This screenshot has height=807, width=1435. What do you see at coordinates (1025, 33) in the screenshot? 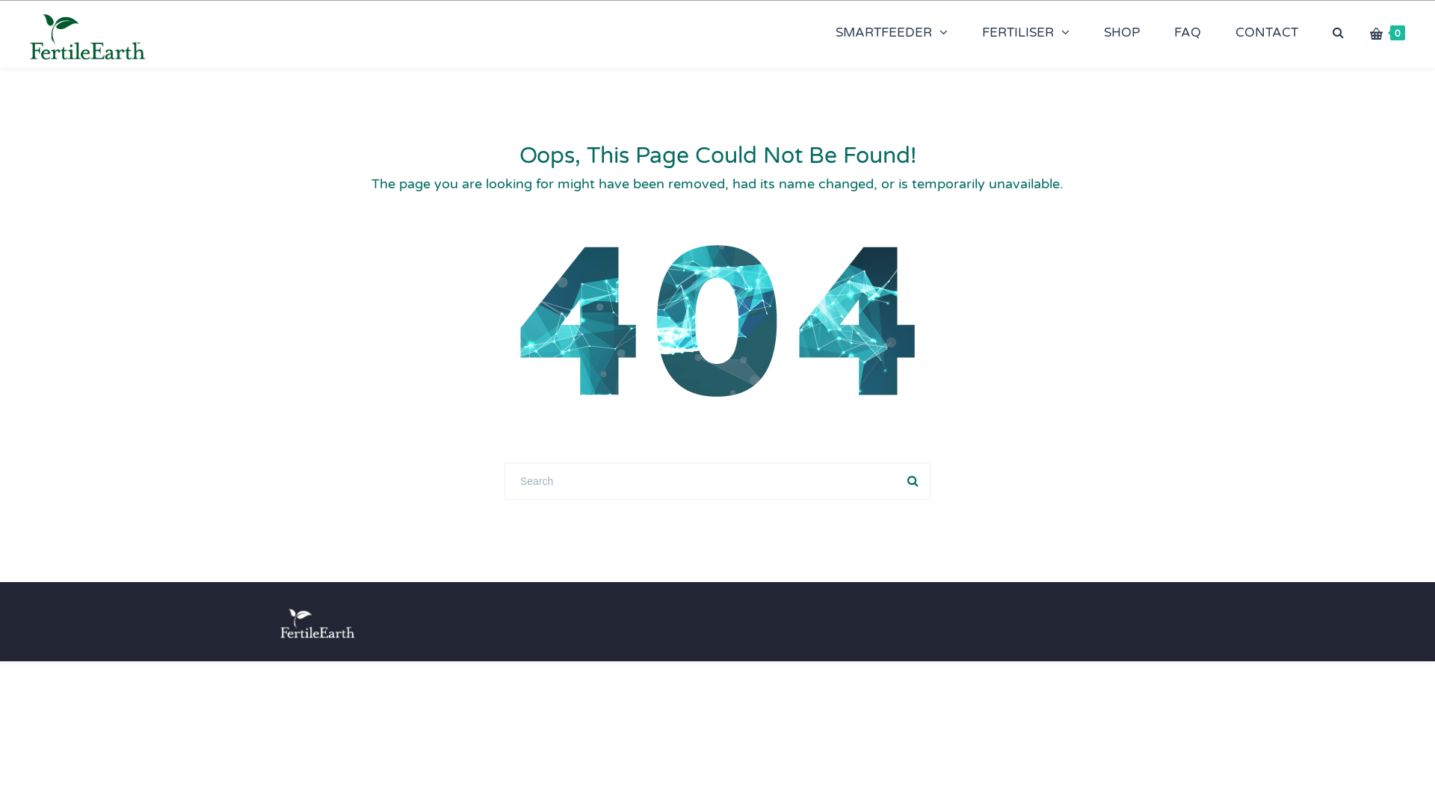
I see `FERTILISER` at bounding box center [1025, 33].